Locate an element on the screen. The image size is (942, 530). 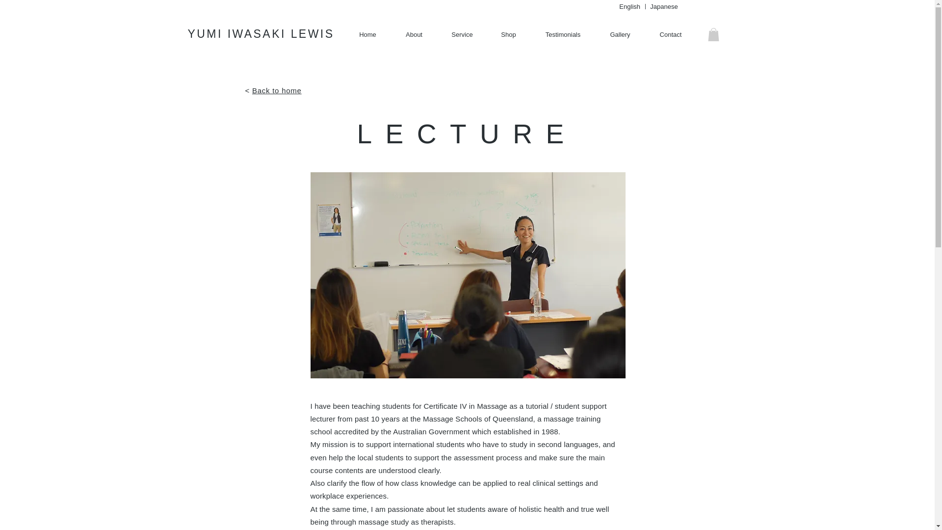
Service is located at coordinates (462, 35).